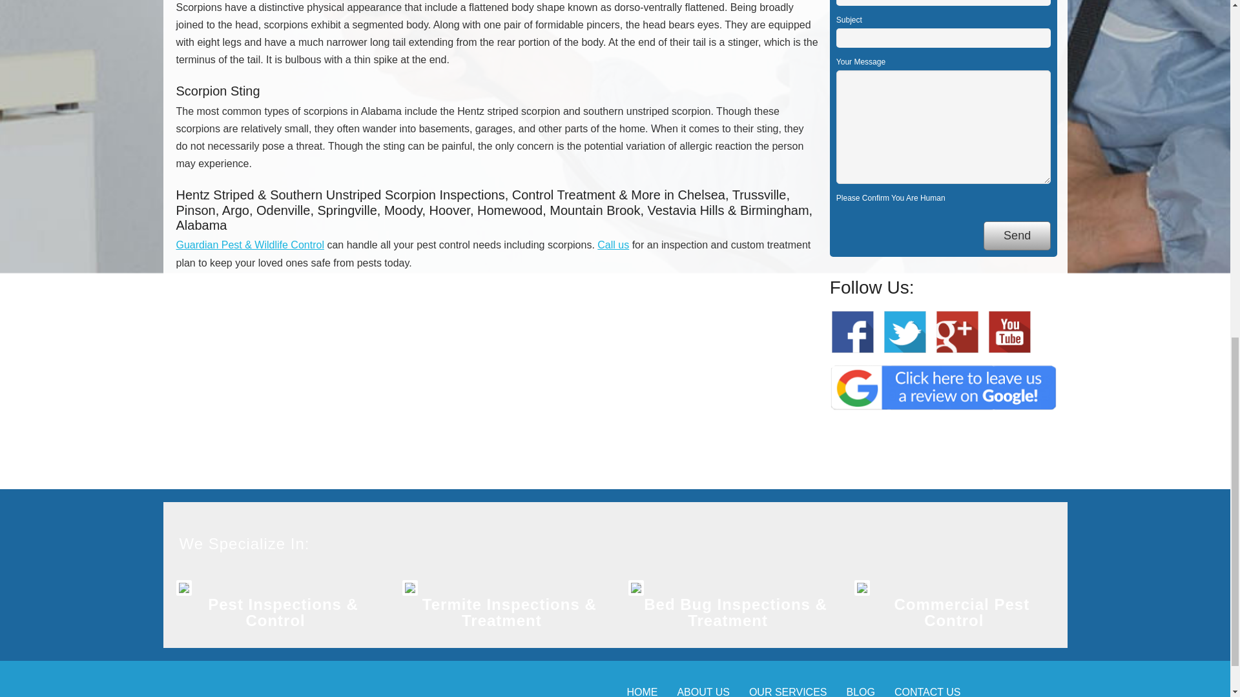  I want to click on Send, so click(1017, 236).